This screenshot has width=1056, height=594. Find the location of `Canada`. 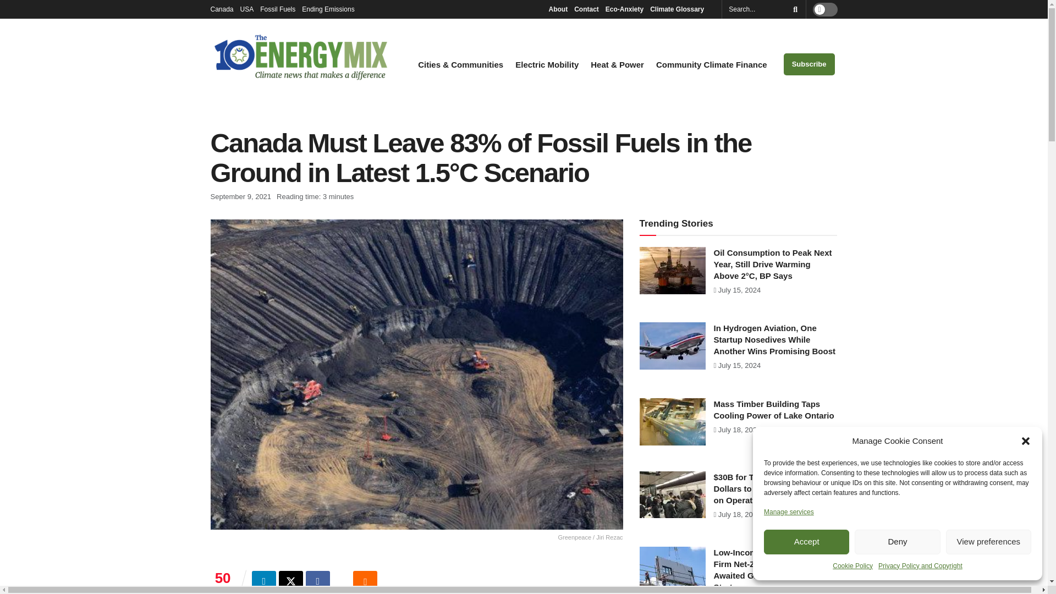

Canada is located at coordinates (222, 9).